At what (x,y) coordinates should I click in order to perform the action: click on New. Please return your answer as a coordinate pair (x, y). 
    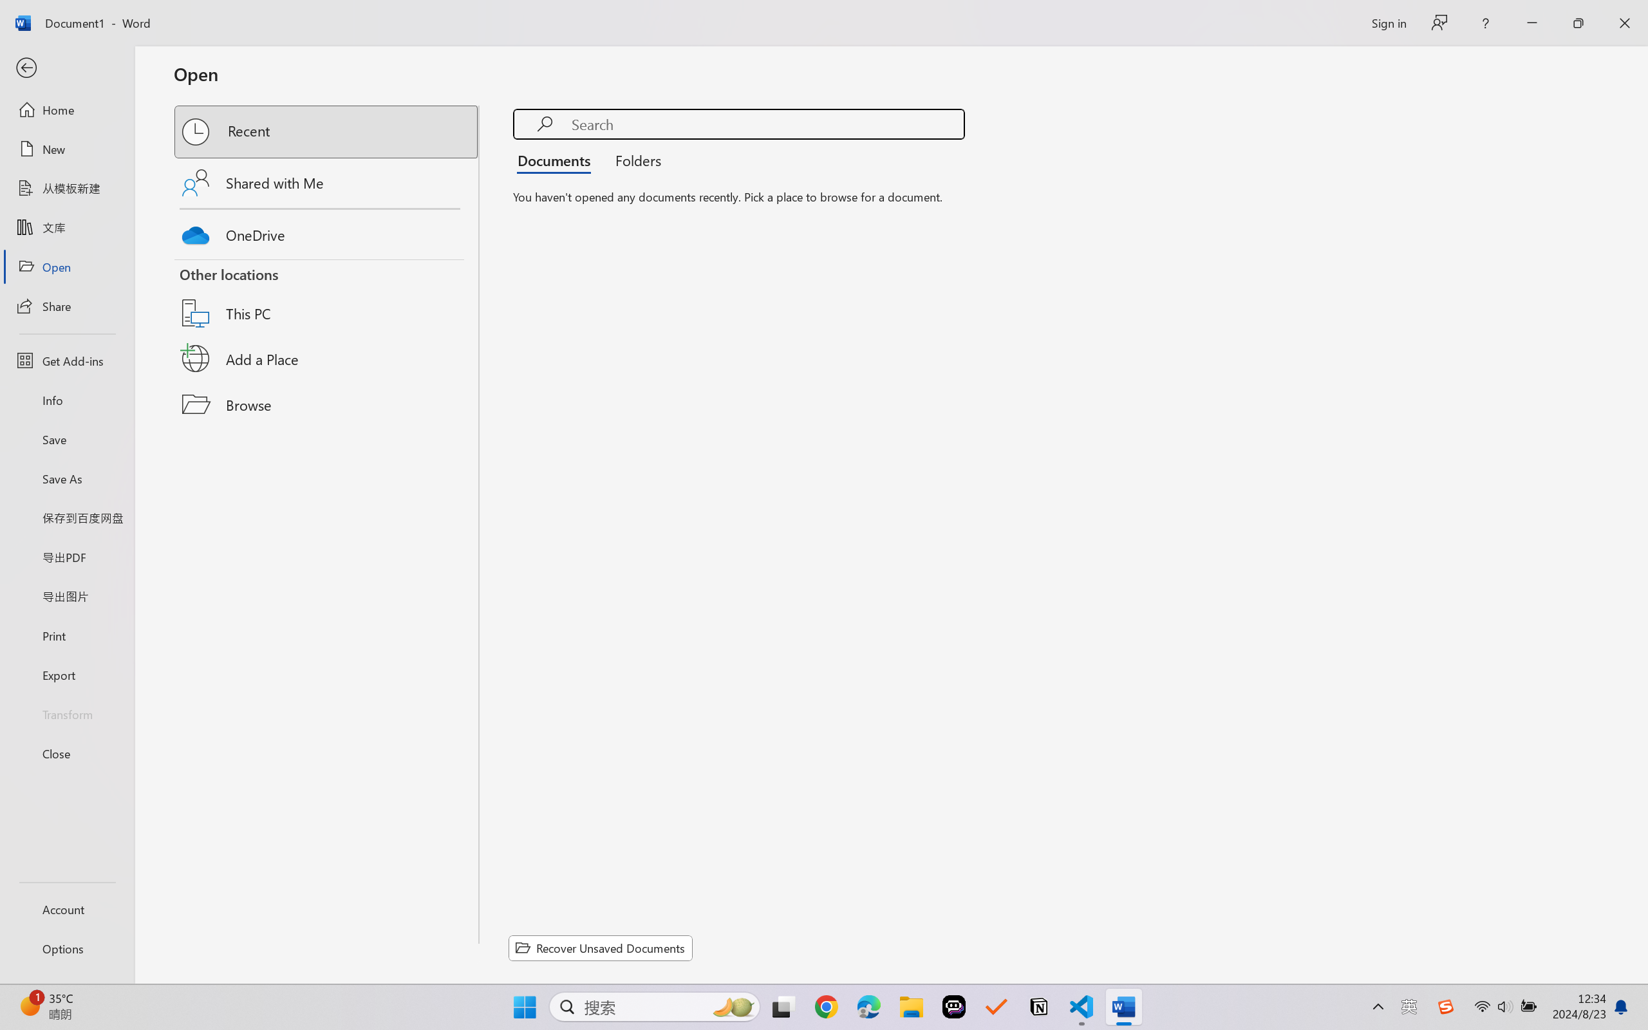
    Looking at the image, I should click on (67, 149).